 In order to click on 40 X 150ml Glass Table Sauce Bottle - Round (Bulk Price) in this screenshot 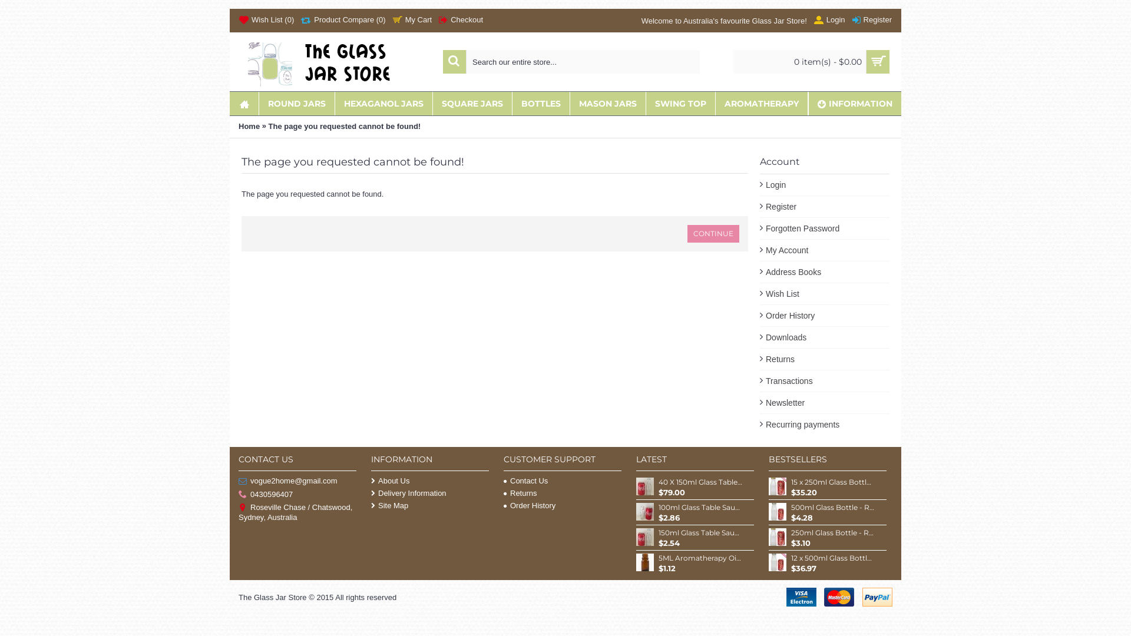, I will do `click(645, 486)`.